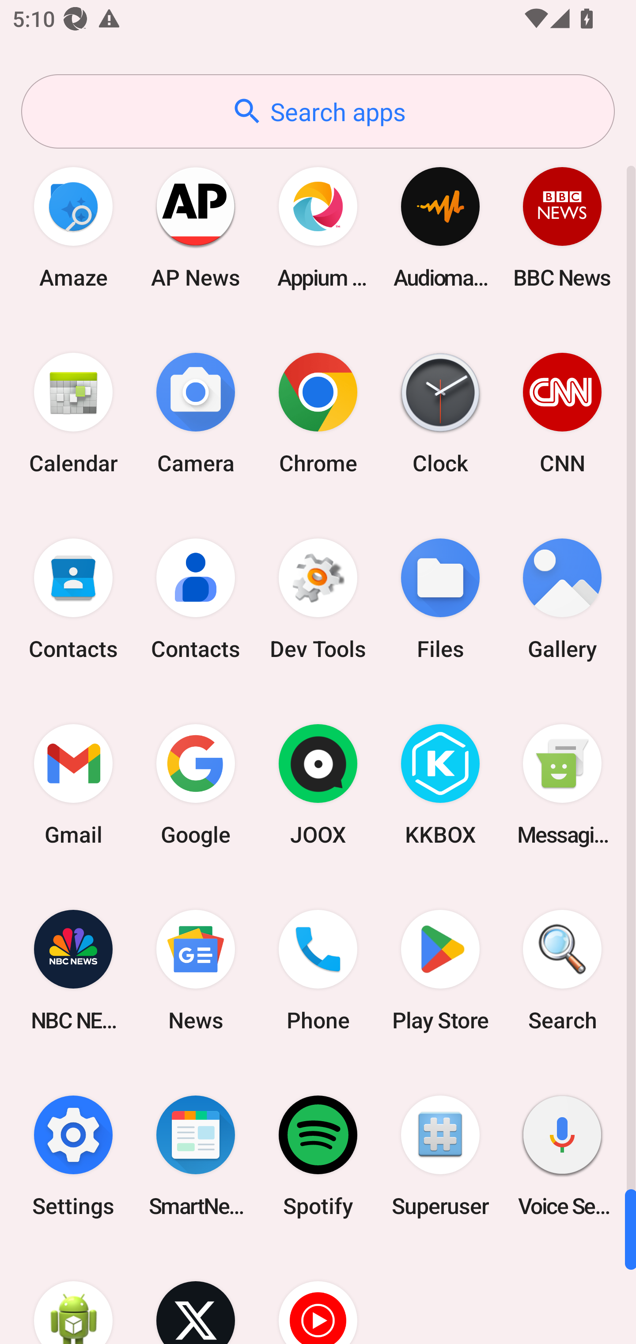 The height and width of the screenshot is (1344, 636). What do you see at coordinates (73, 970) in the screenshot?
I see `NBC NEWS` at bounding box center [73, 970].